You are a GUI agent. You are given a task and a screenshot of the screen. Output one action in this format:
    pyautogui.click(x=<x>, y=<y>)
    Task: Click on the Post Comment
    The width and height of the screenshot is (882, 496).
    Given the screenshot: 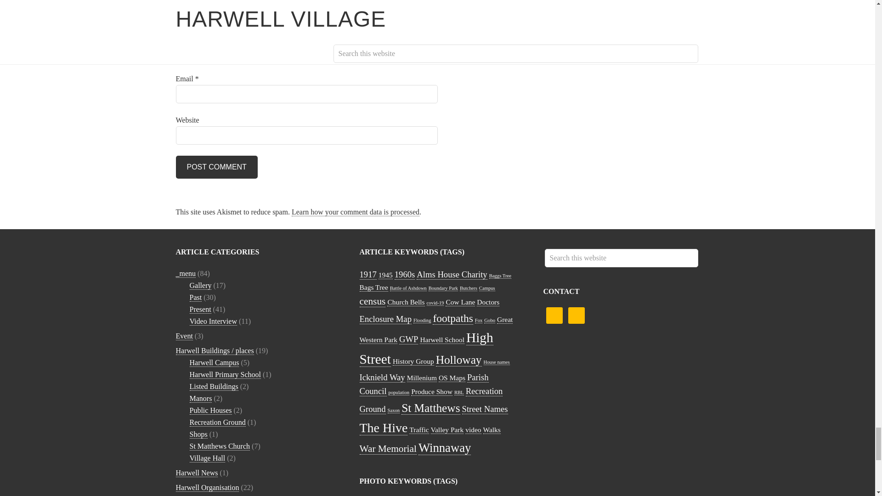 What is the action you would take?
    pyautogui.click(x=216, y=167)
    